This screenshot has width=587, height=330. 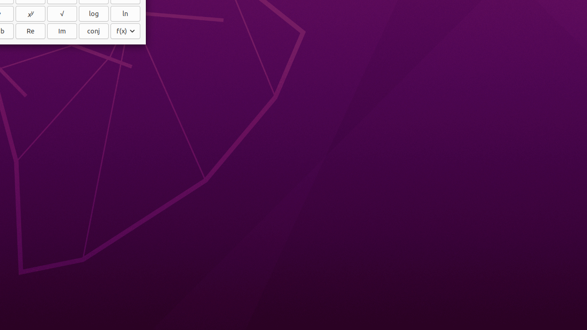 I want to click on conj, so click(x=94, y=31).